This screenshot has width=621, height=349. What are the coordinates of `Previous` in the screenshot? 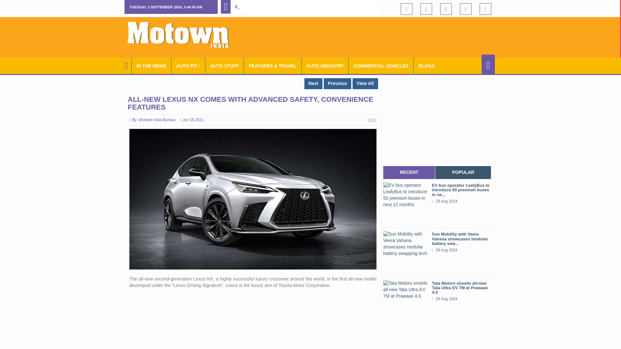 It's located at (337, 83).